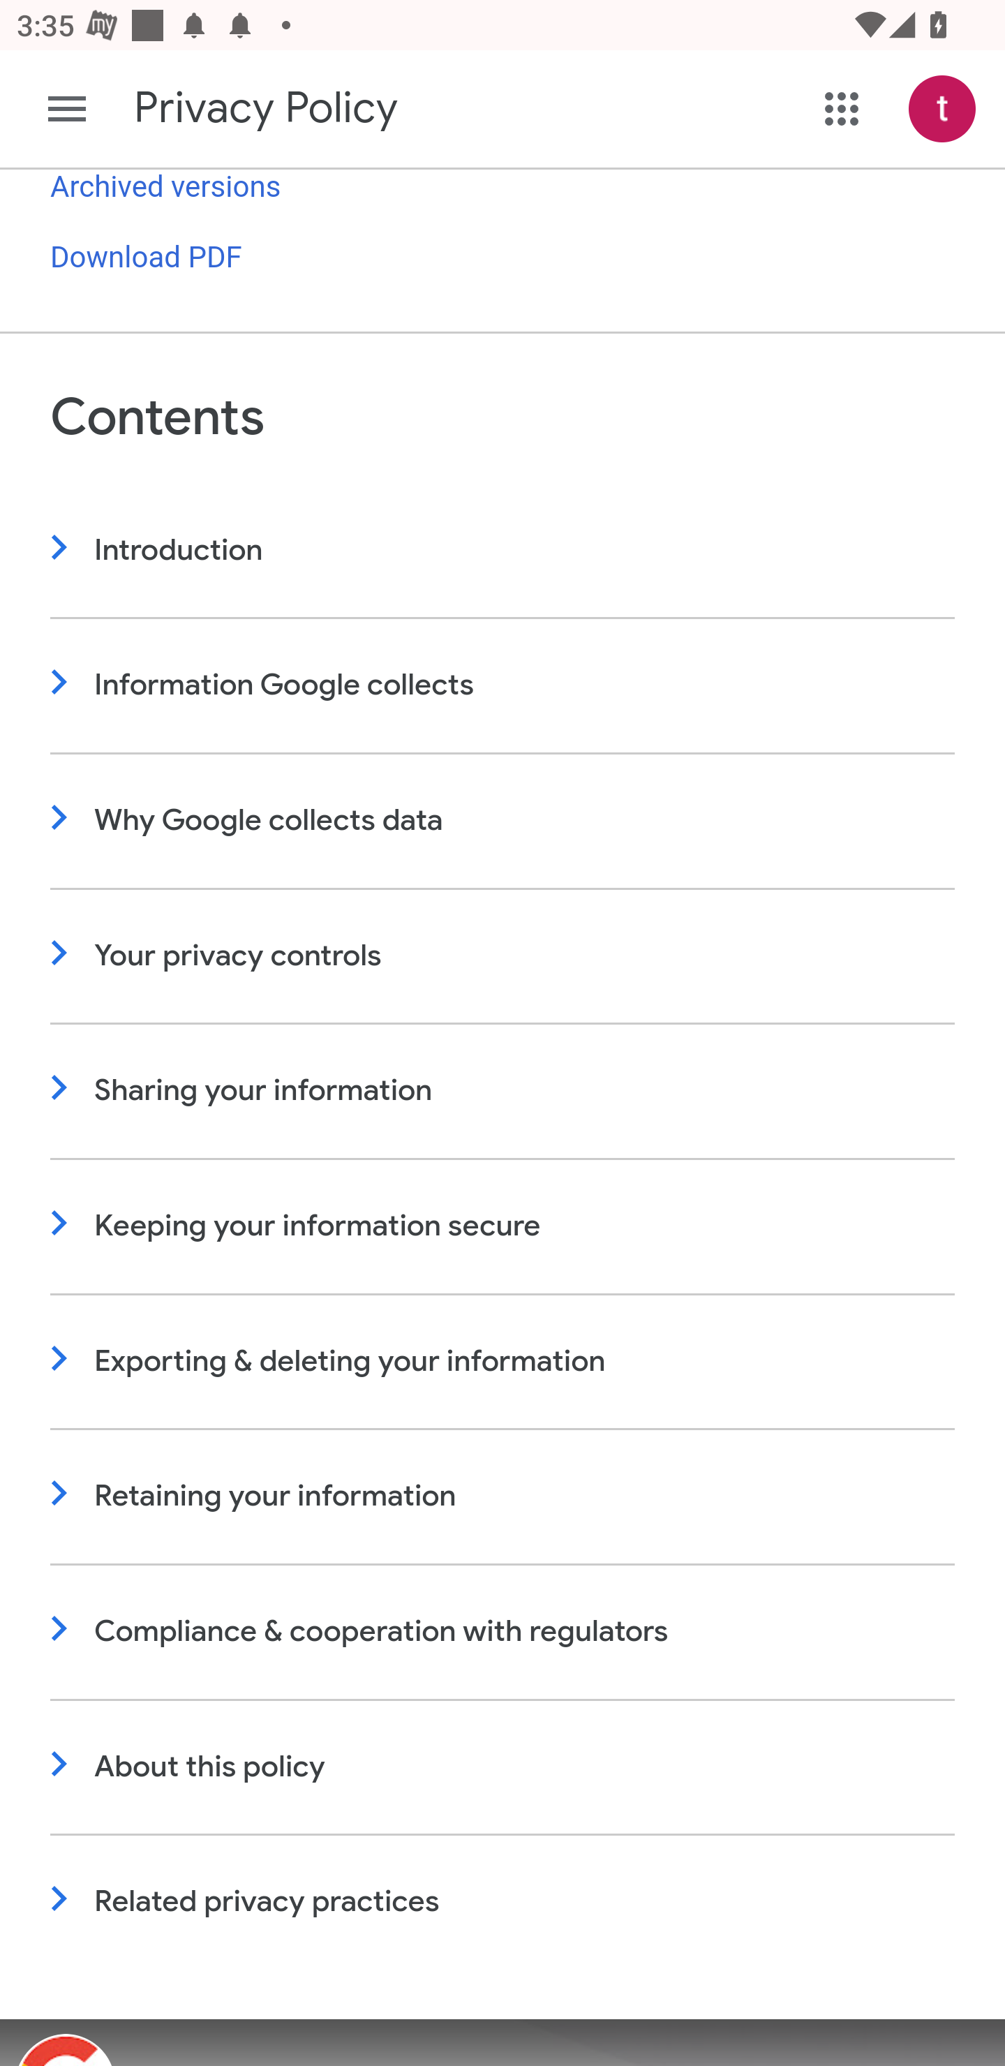 Image resolution: width=1005 pixels, height=2066 pixels. What do you see at coordinates (502, 822) in the screenshot?
I see `Why Google collects data` at bounding box center [502, 822].